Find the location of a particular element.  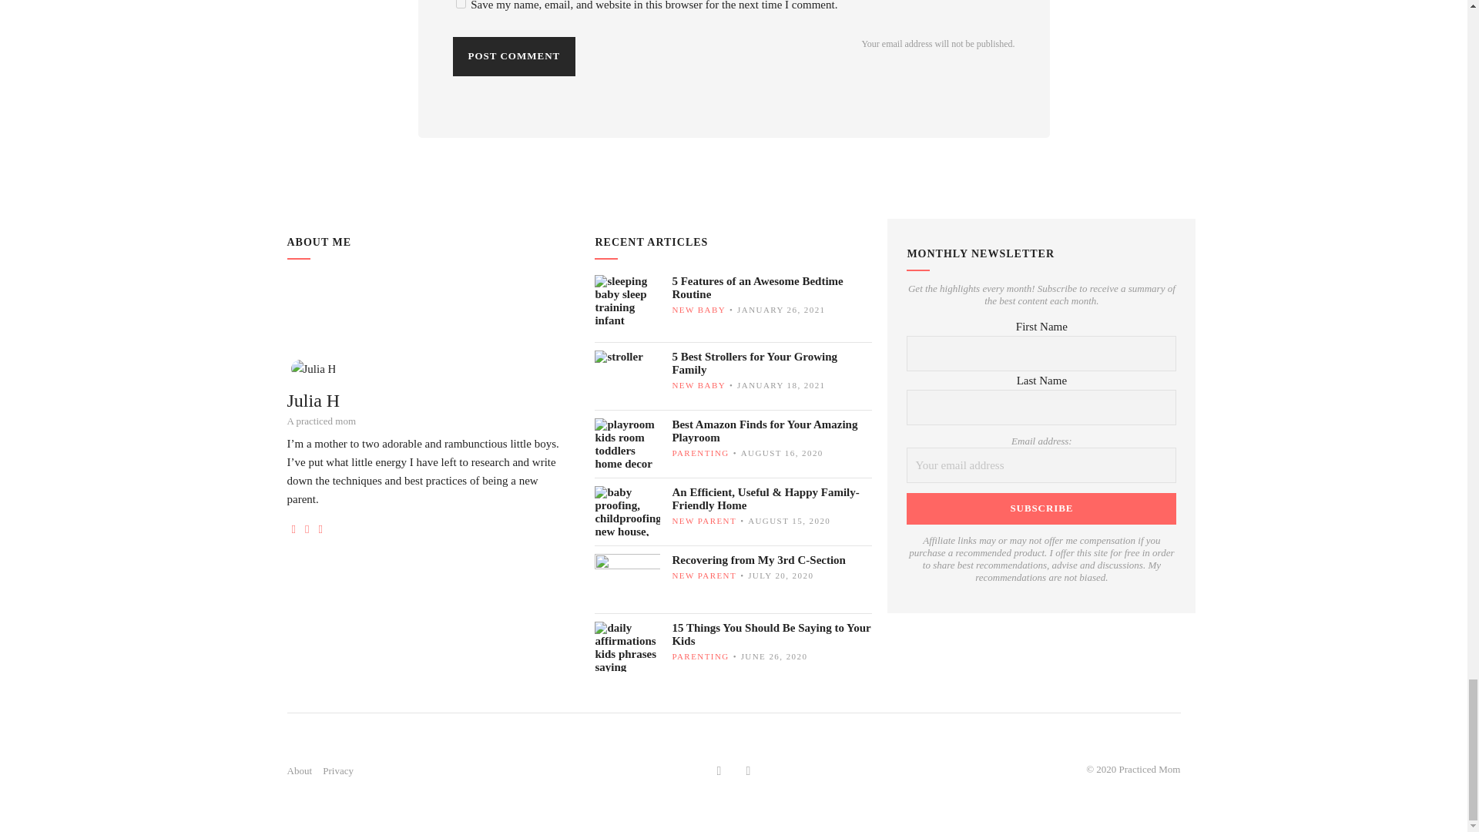

15 Things You Should Be Saying to Your Kids is located at coordinates (772, 635).